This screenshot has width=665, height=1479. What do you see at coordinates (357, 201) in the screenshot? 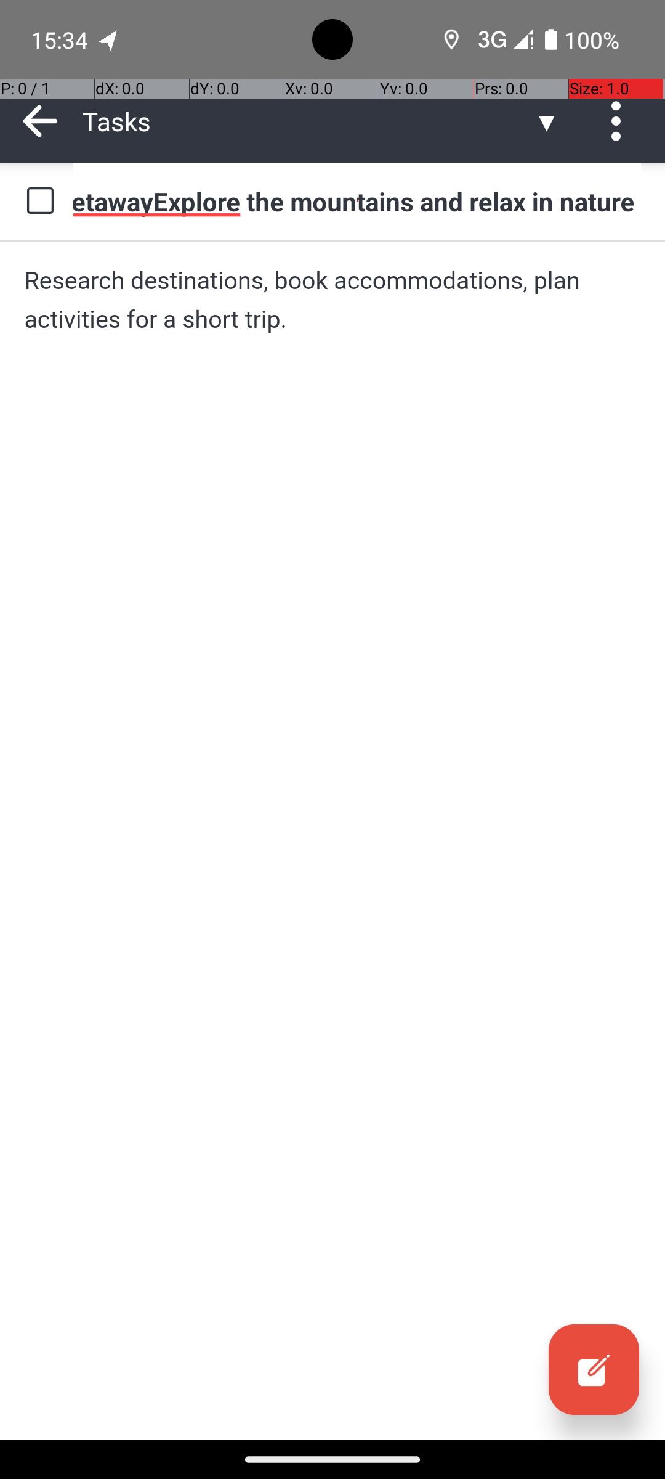
I see `Plan Weekend GetawayExplore the mountains and relax in nature` at bounding box center [357, 201].